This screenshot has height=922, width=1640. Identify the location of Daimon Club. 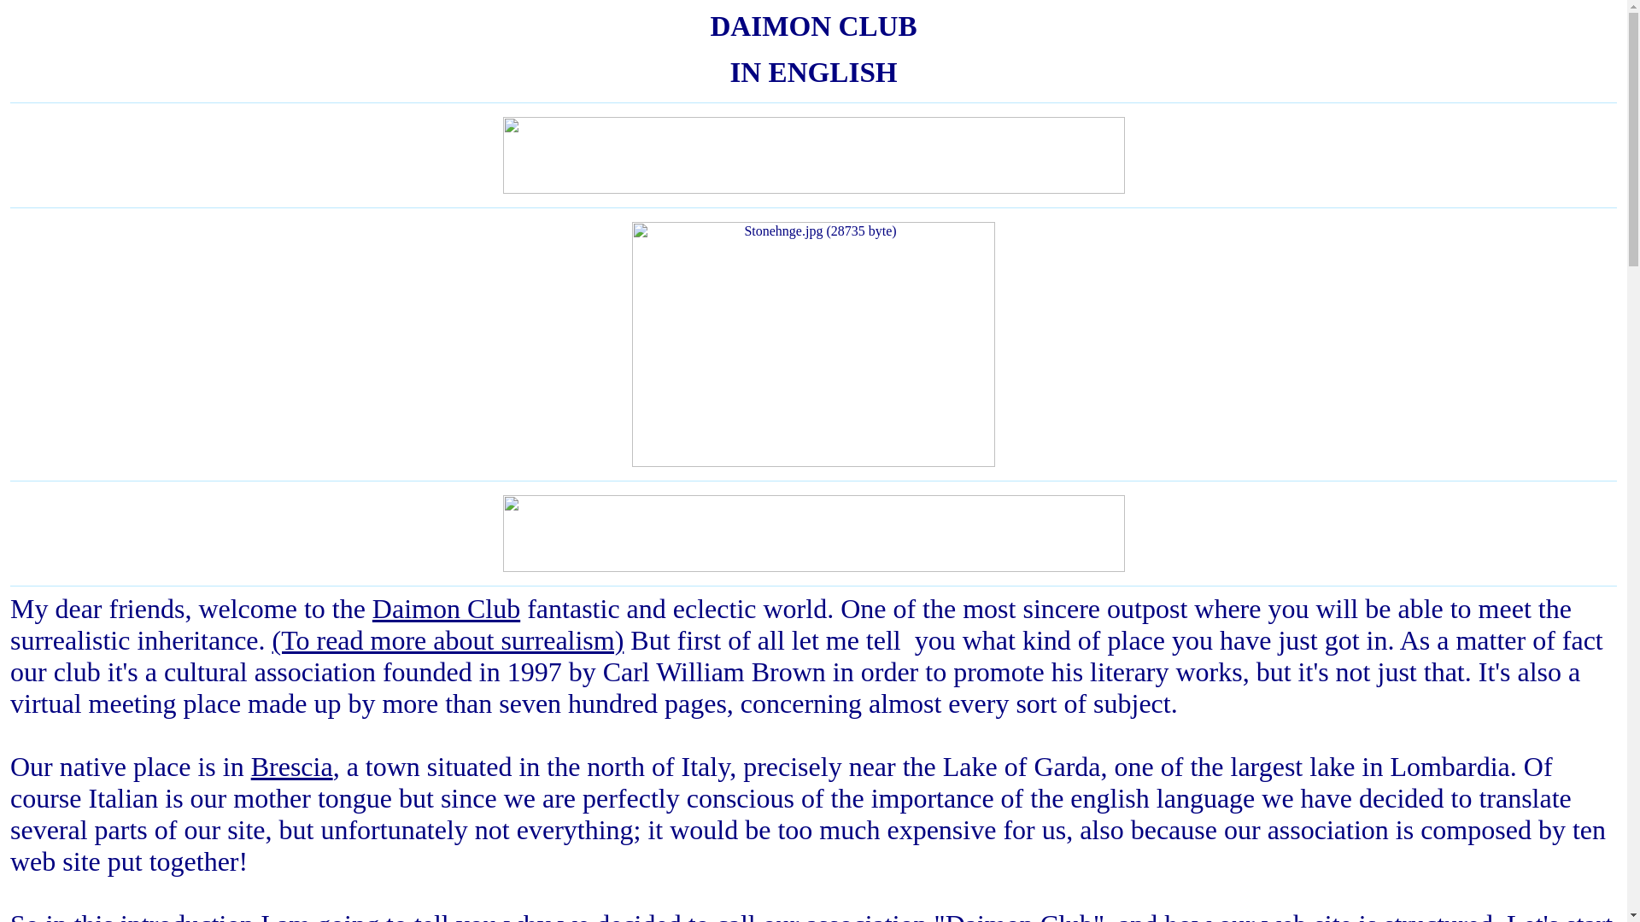
(446, 609).